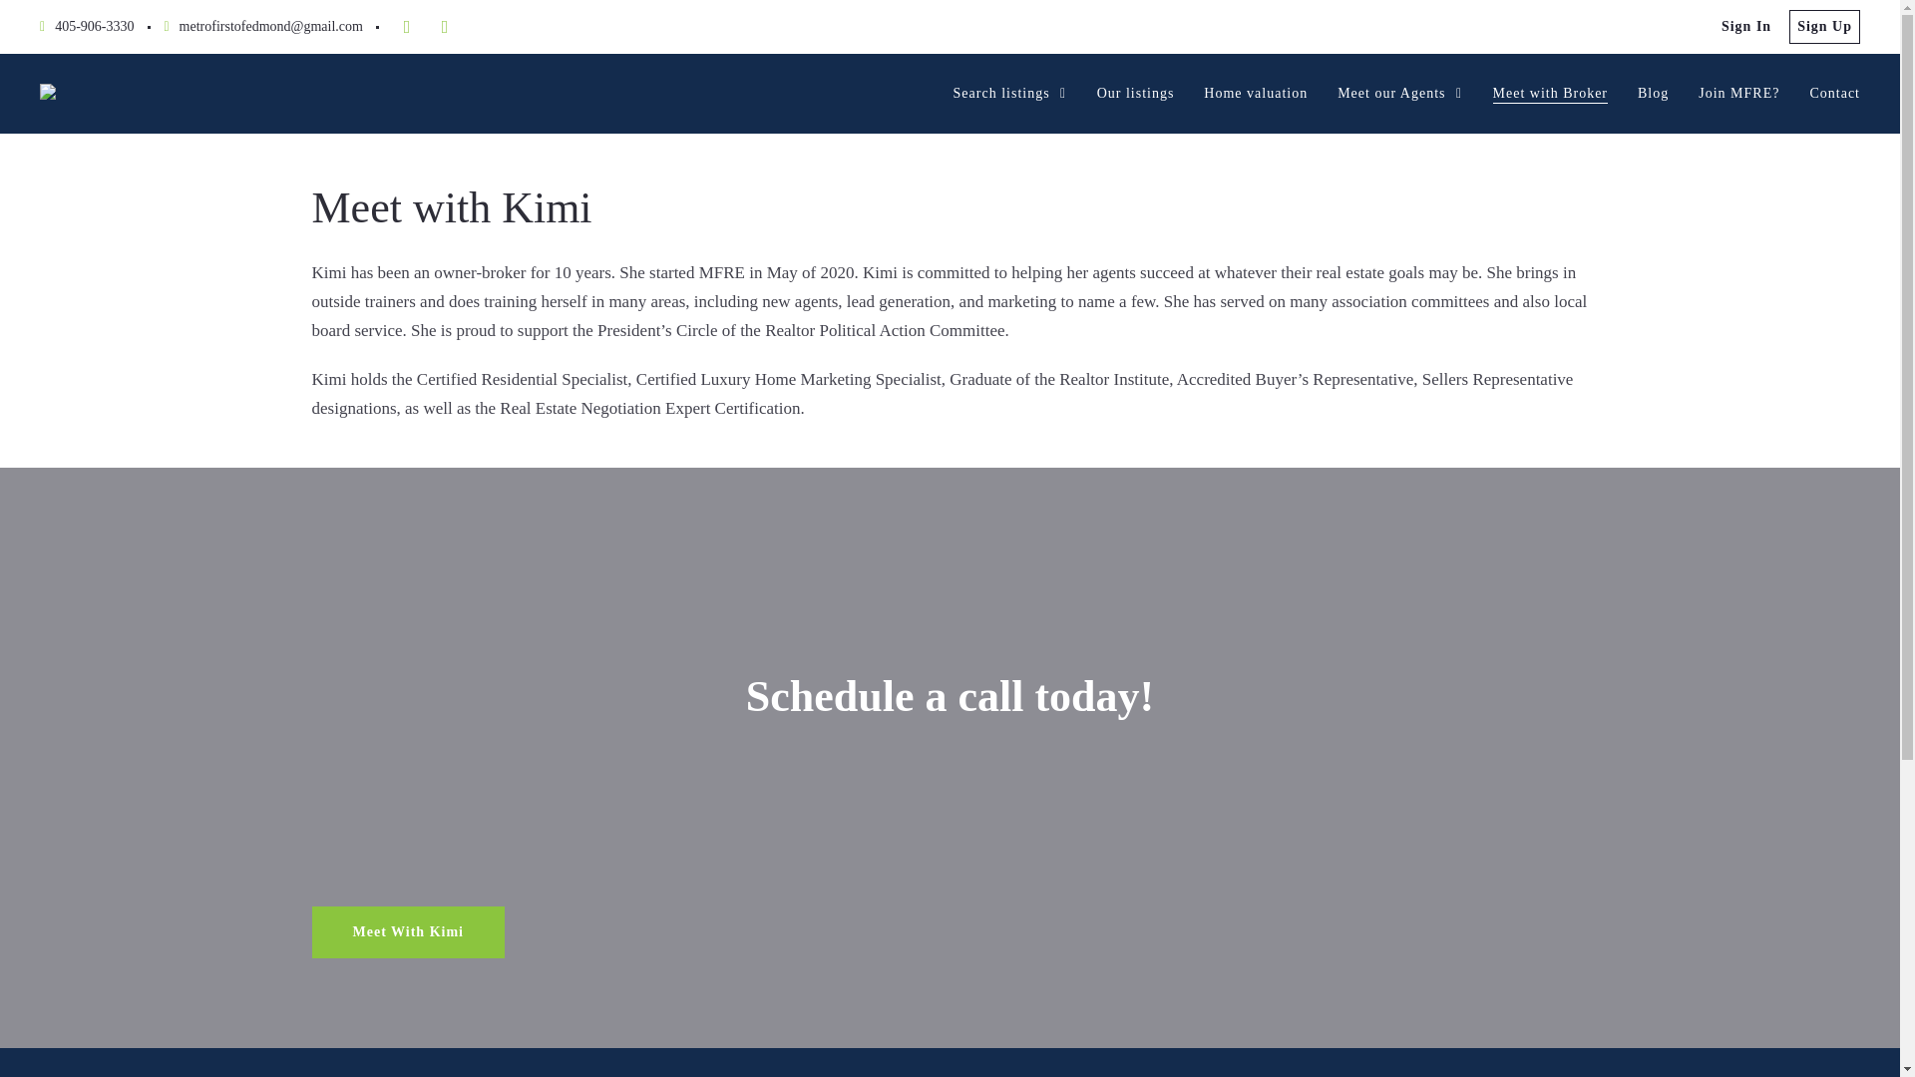 Image resolution: width=1915 pixels, height=1077 pixels. I want to click on Sign In, so click(1745, 26).